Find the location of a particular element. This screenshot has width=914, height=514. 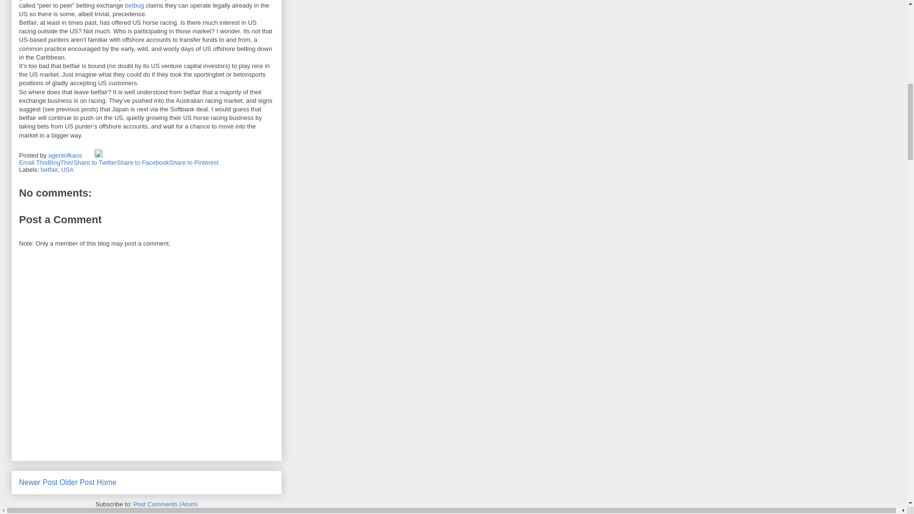

Older Post is located at coordinates (77, 482).